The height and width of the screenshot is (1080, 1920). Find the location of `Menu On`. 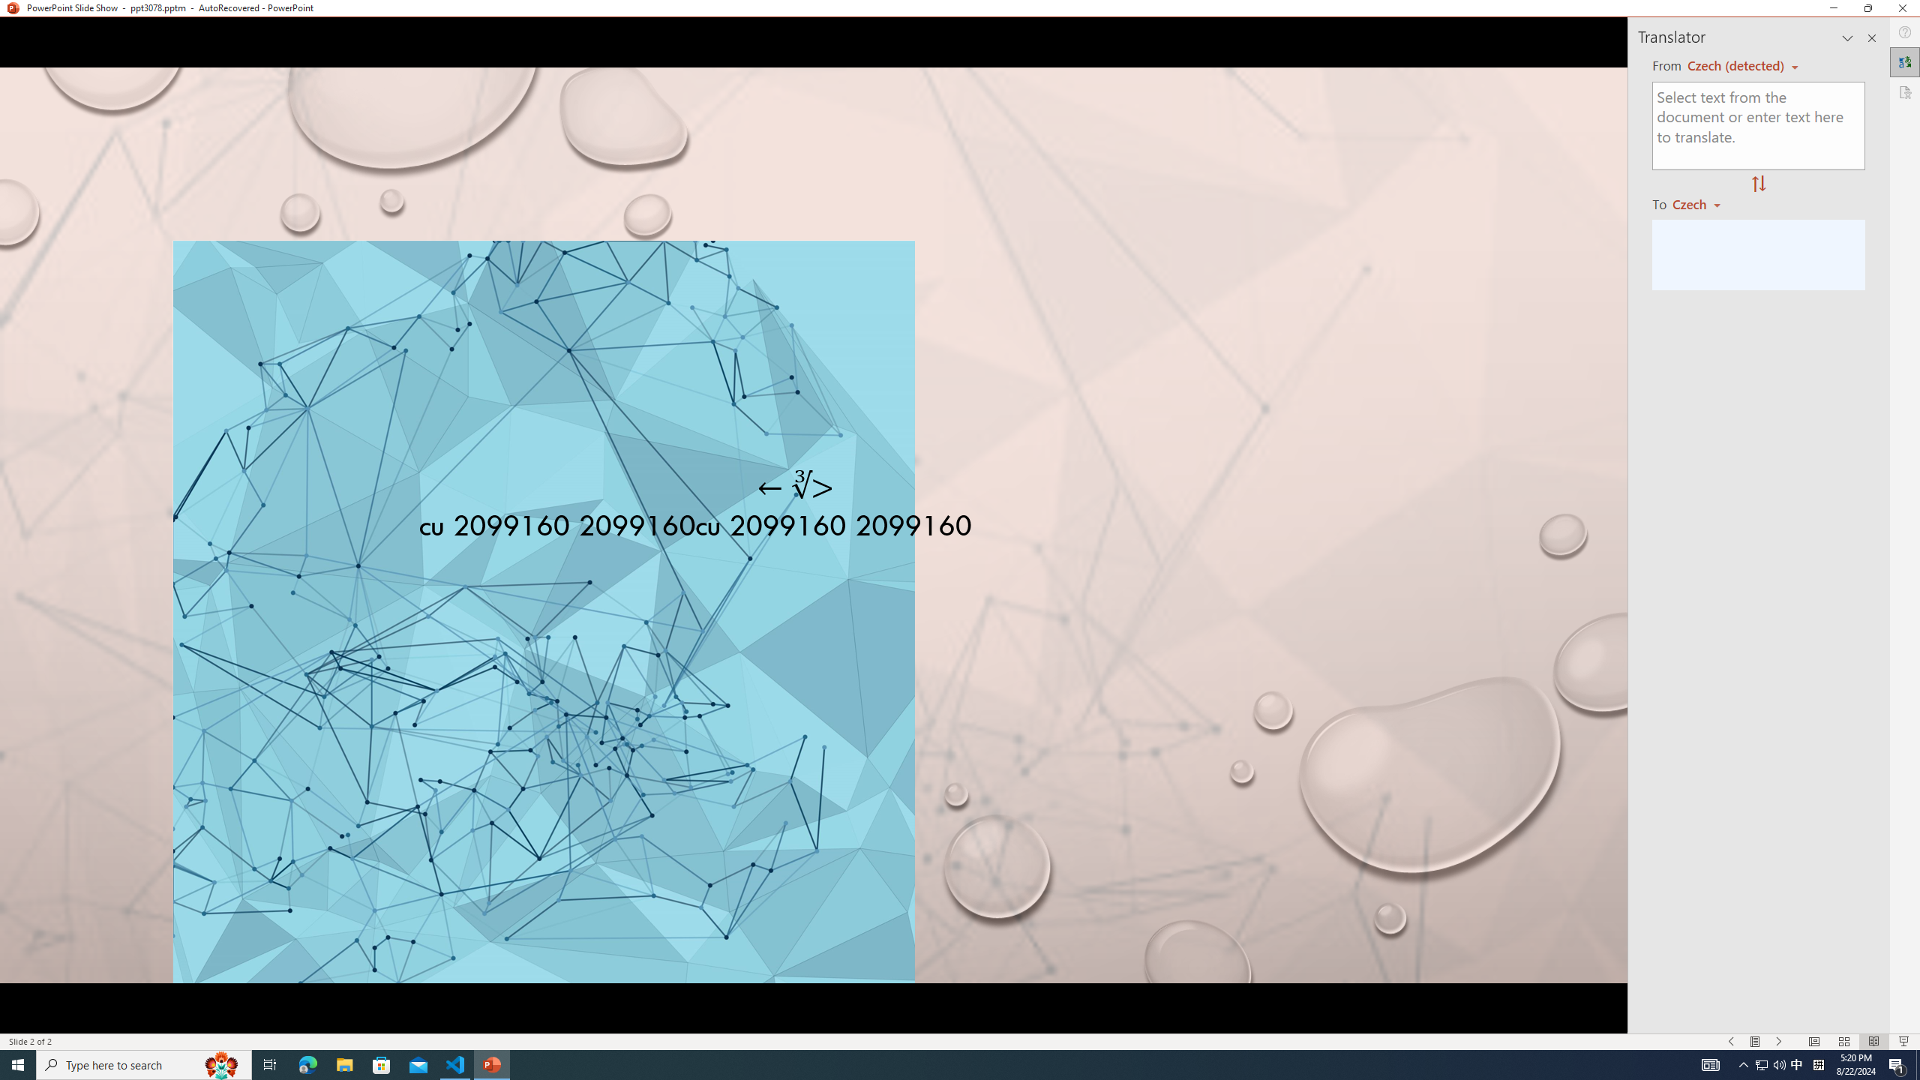

Menu On is located at coordinates (1755, 1042).